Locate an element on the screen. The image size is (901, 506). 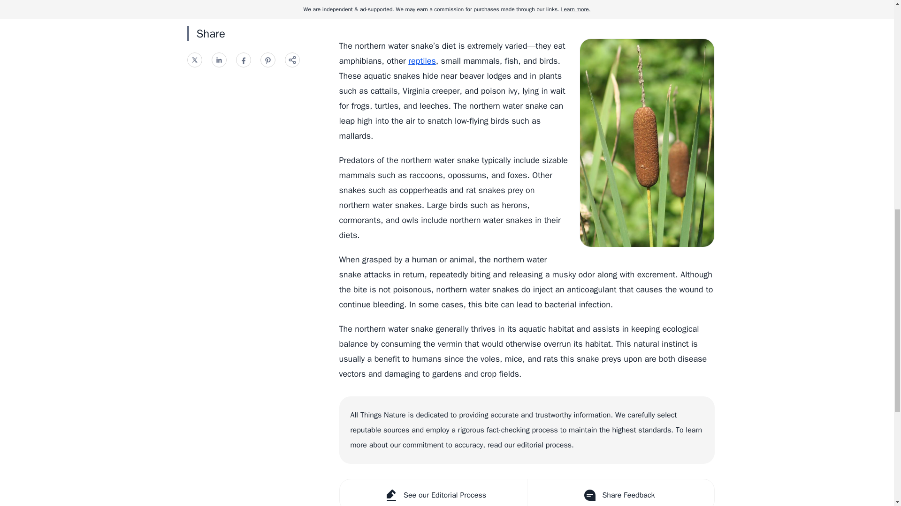
reptiles is located at coordinates (422, 61).